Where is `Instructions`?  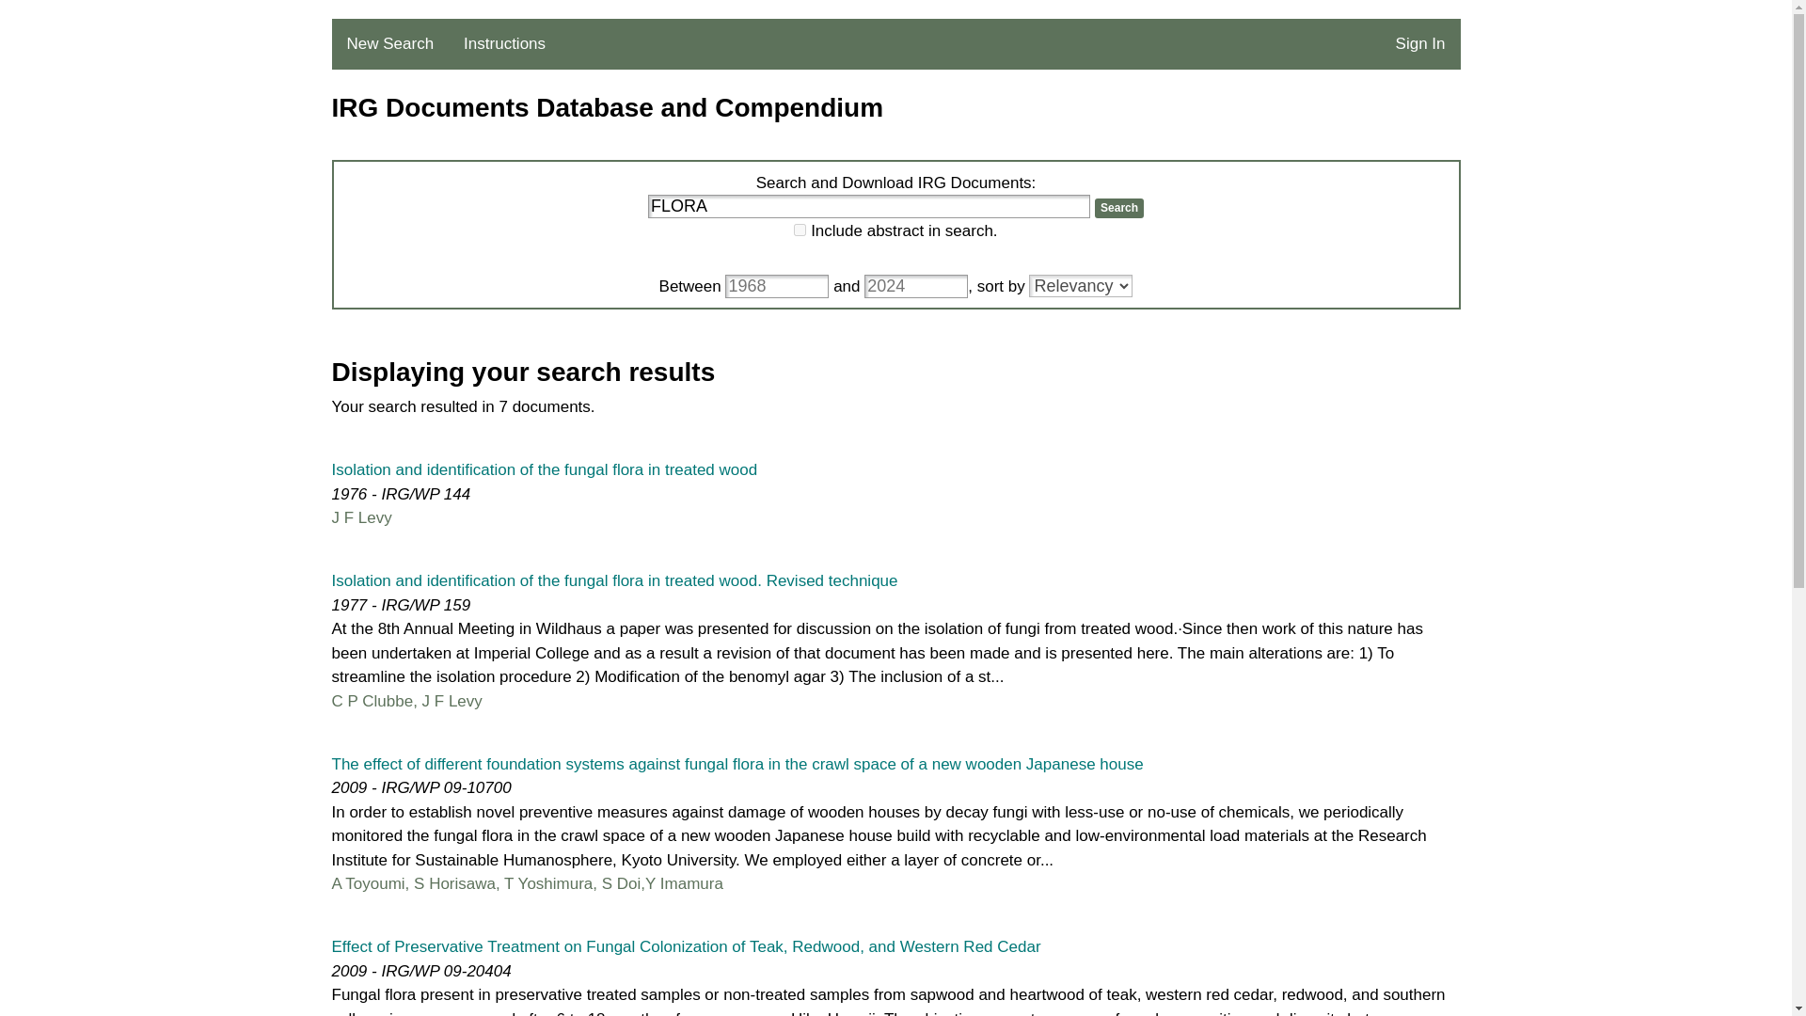
Instructions is located at coordinates (504, 44).